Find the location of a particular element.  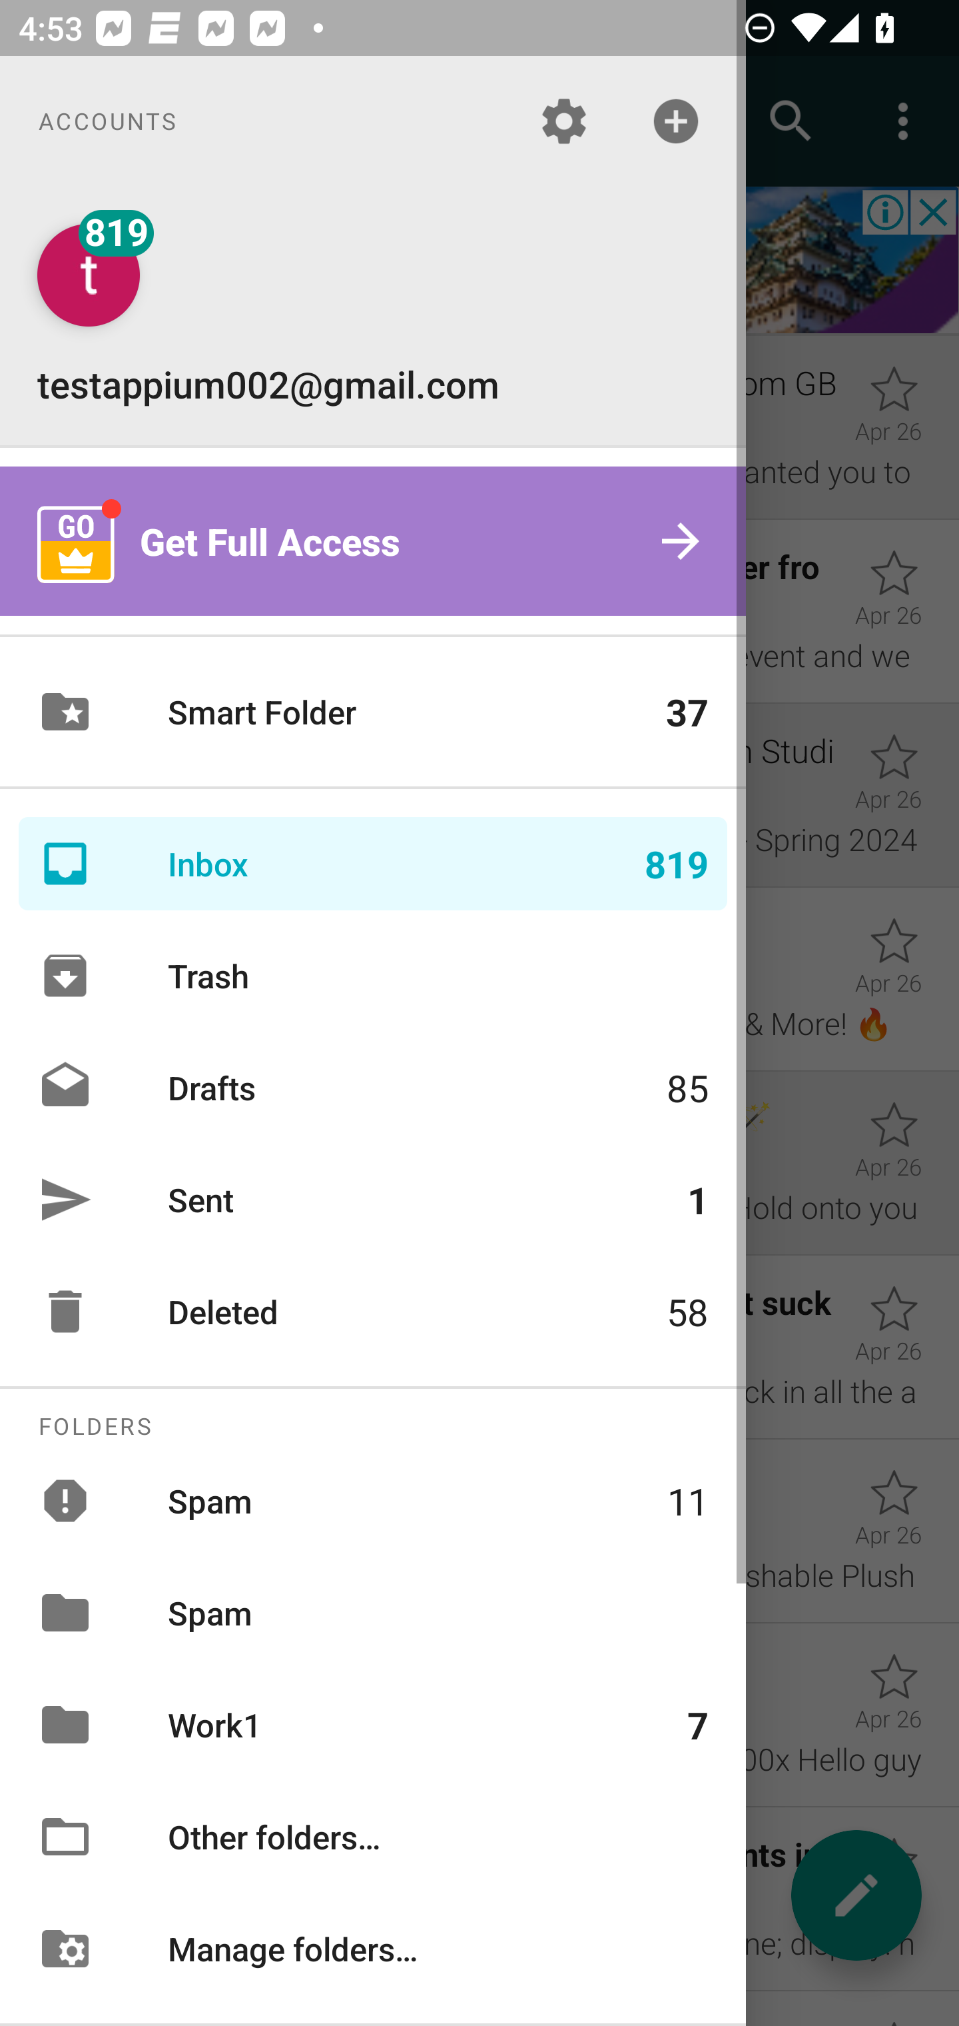

Manage folders… is located at coordinates (373, 1947).